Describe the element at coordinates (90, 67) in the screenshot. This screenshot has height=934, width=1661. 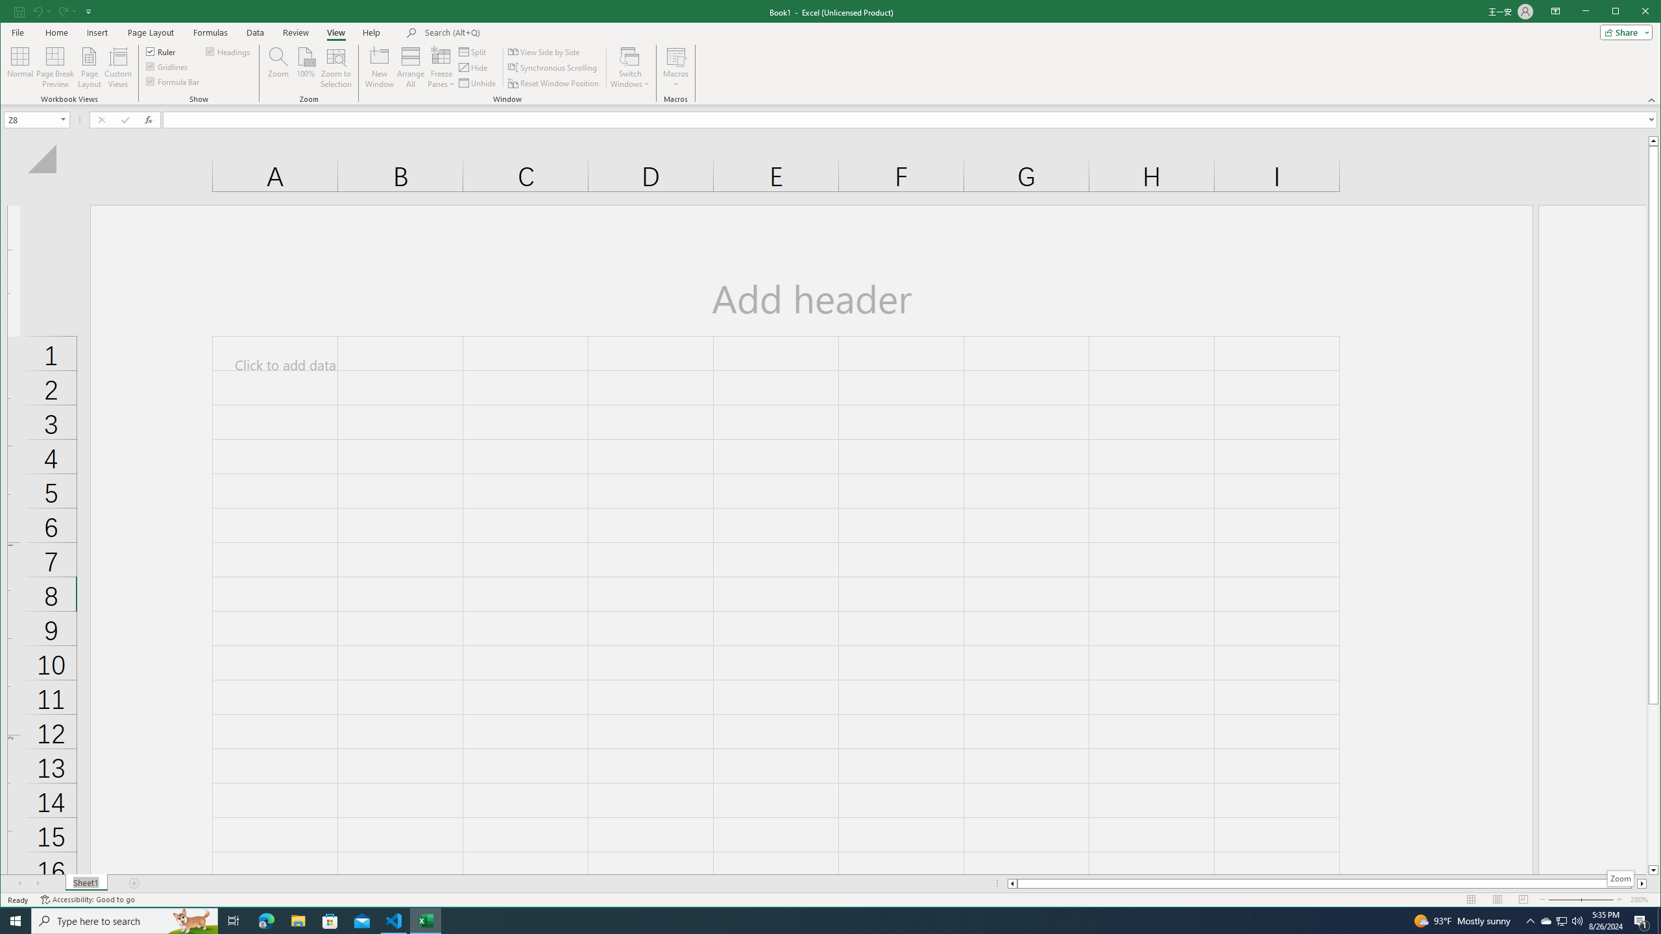
I see `Page Layout` at that location.